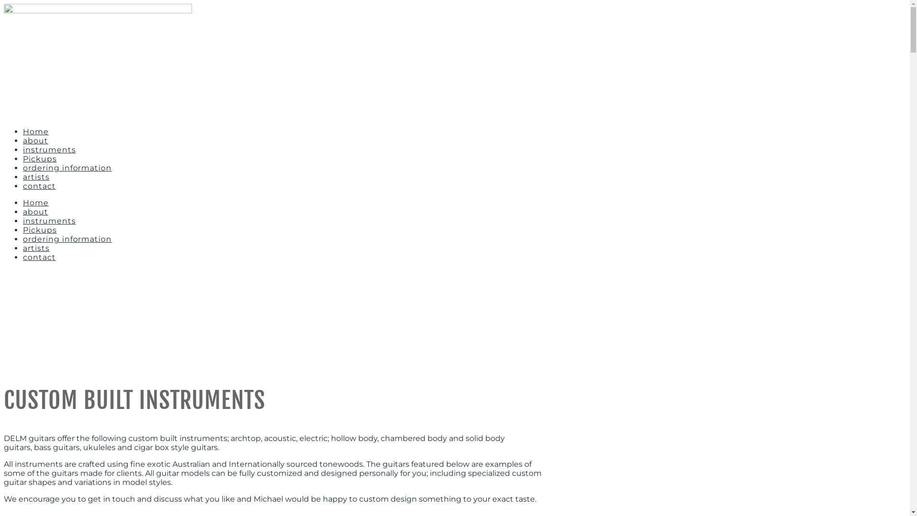 The image size is (917, 516). What do you see at coordinates (36, 248) in the screenshot?
I see `artists` at bounding box center [36, 248].